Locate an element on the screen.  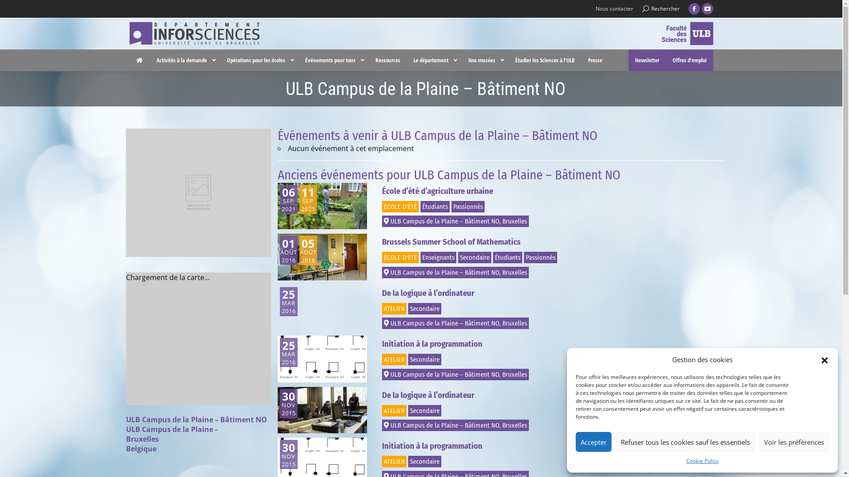
musees is located at coordinates (468, 386).